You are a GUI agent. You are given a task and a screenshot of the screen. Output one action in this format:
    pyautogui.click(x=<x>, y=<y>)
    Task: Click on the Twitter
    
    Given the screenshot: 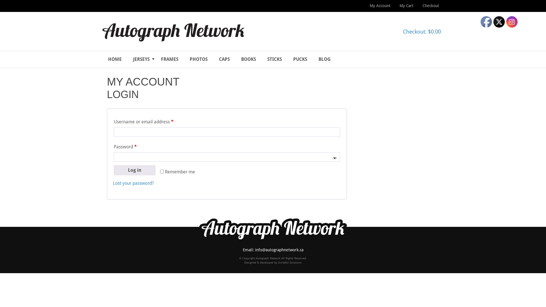 What is the action you would take?
    pyautogui.click(x=499, y=22)
    